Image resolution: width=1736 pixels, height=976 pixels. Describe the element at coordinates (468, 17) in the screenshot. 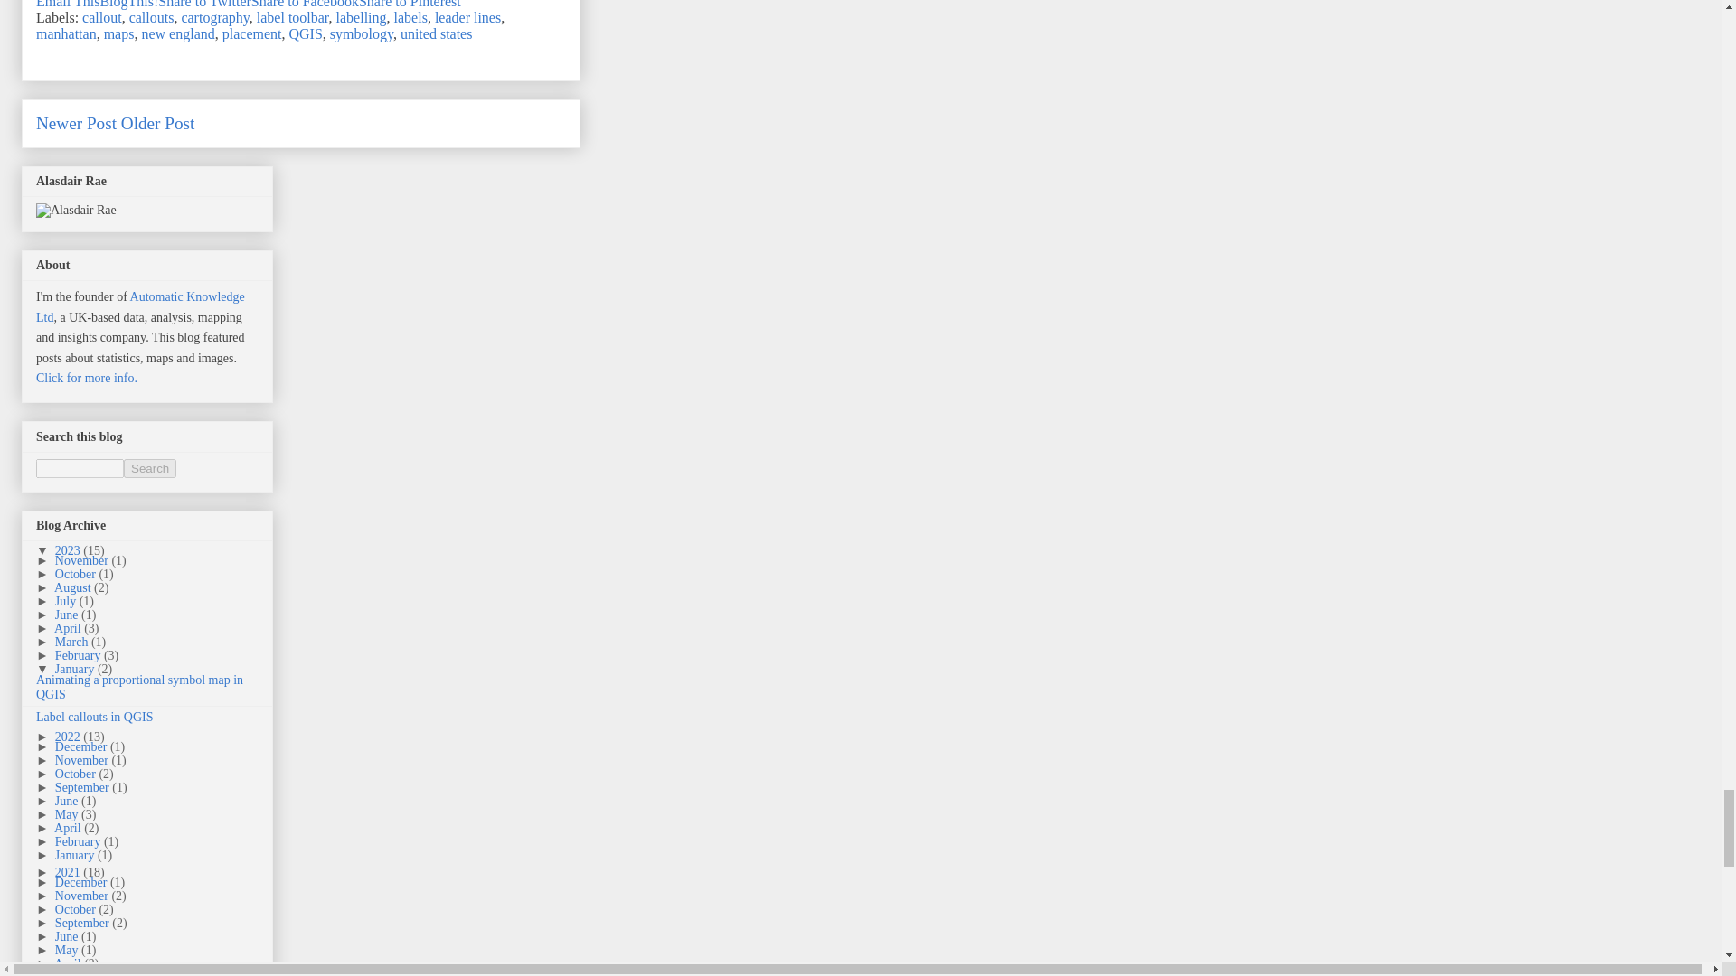

I see `leader lines` at that location.